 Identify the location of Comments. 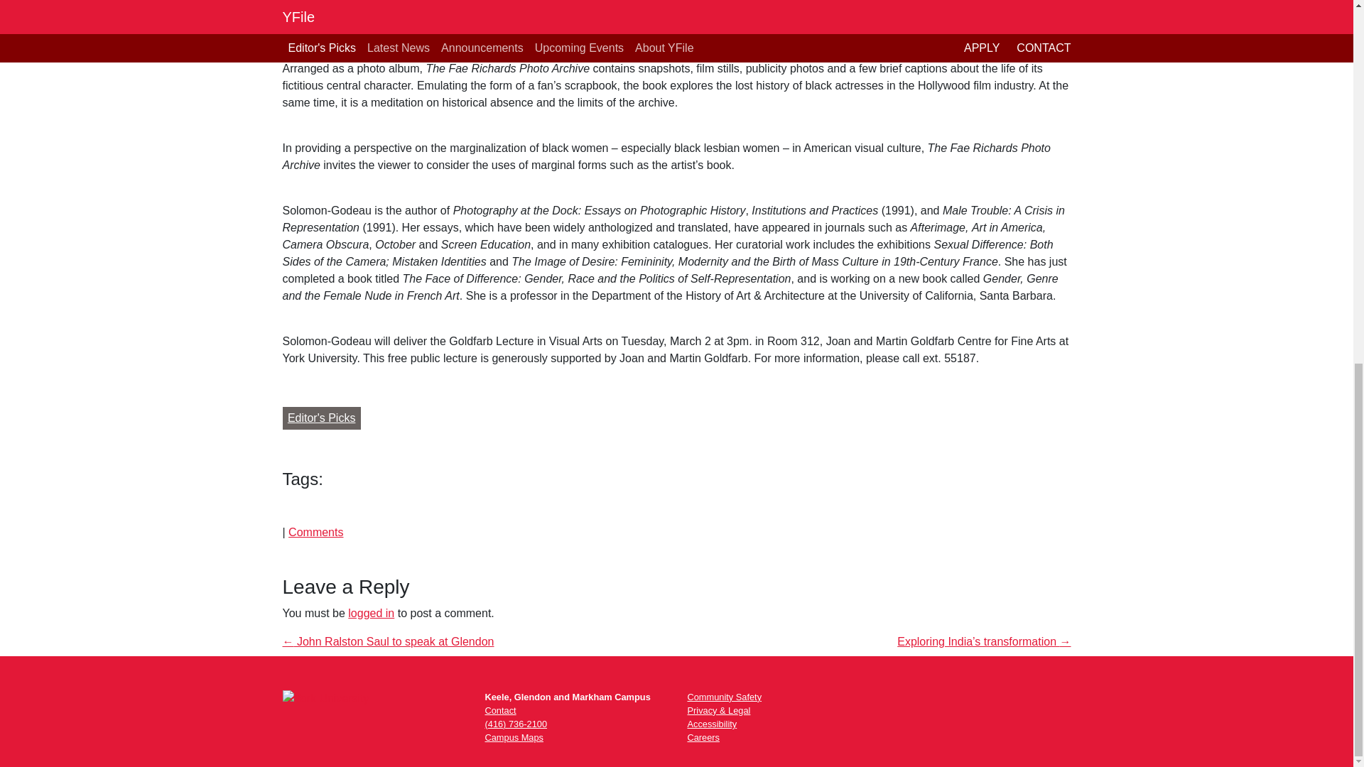
(315, 532).